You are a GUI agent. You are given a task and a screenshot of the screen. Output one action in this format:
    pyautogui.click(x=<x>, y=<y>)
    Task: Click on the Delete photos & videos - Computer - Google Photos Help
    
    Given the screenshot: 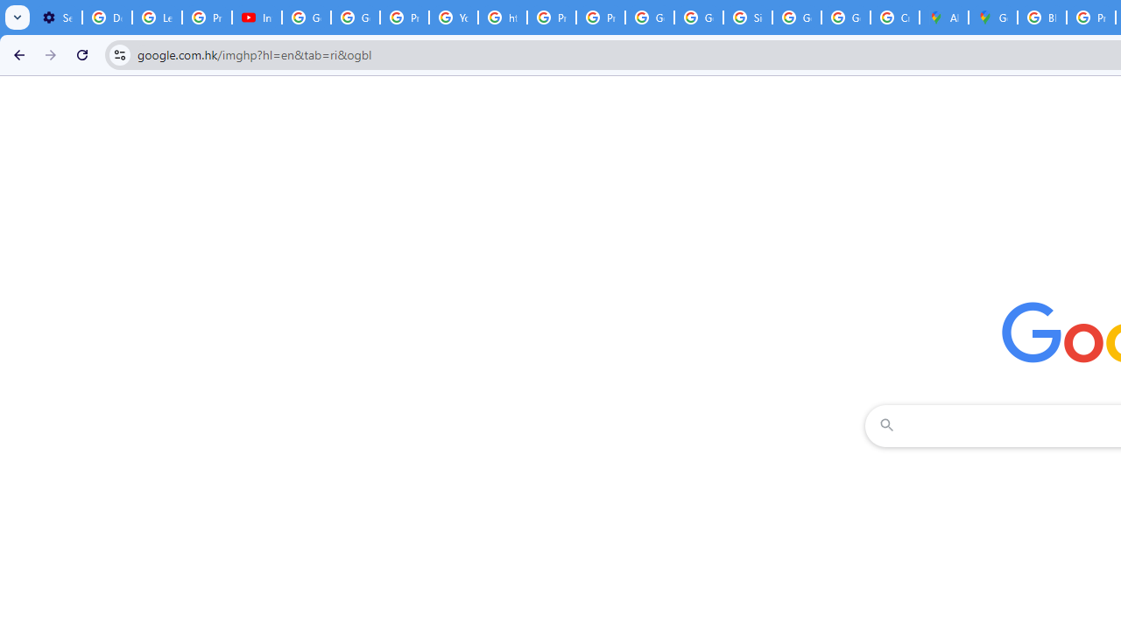 What is the action you would take?
    pyautogui.click(x=107, y=17)
    